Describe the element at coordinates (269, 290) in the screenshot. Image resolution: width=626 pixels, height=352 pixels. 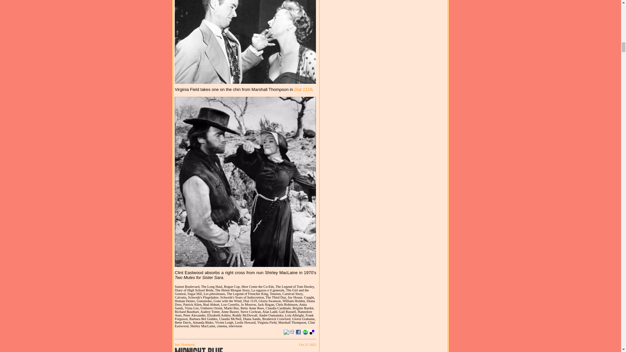
I see `La ragazza e il generale` at that location.